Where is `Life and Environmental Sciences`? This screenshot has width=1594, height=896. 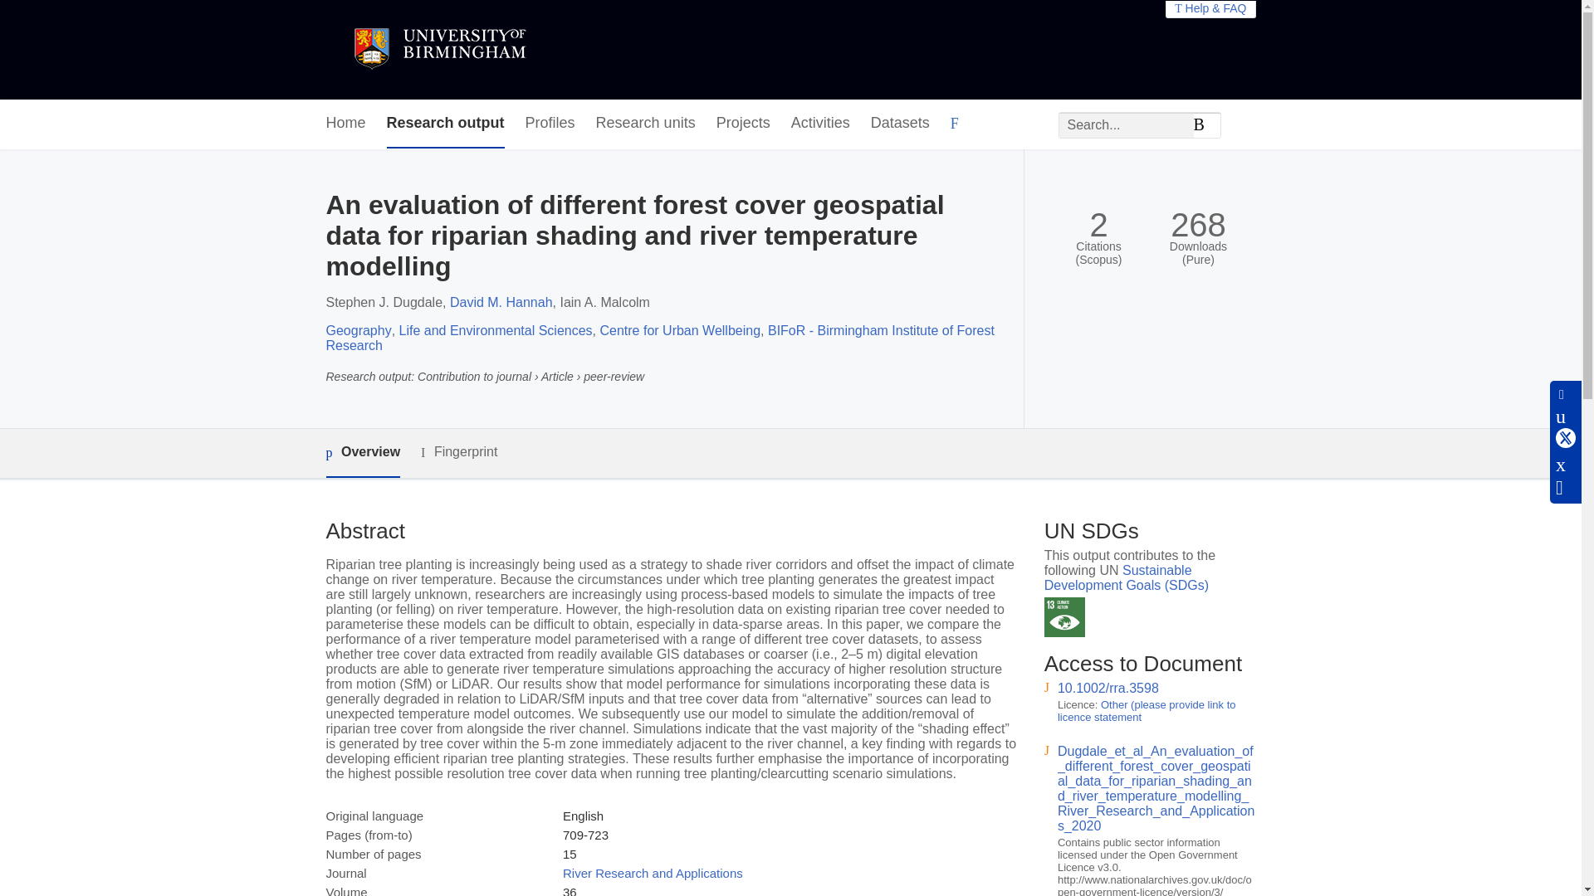 Life and Environmental Sciences is located at coordinates (496, 330).